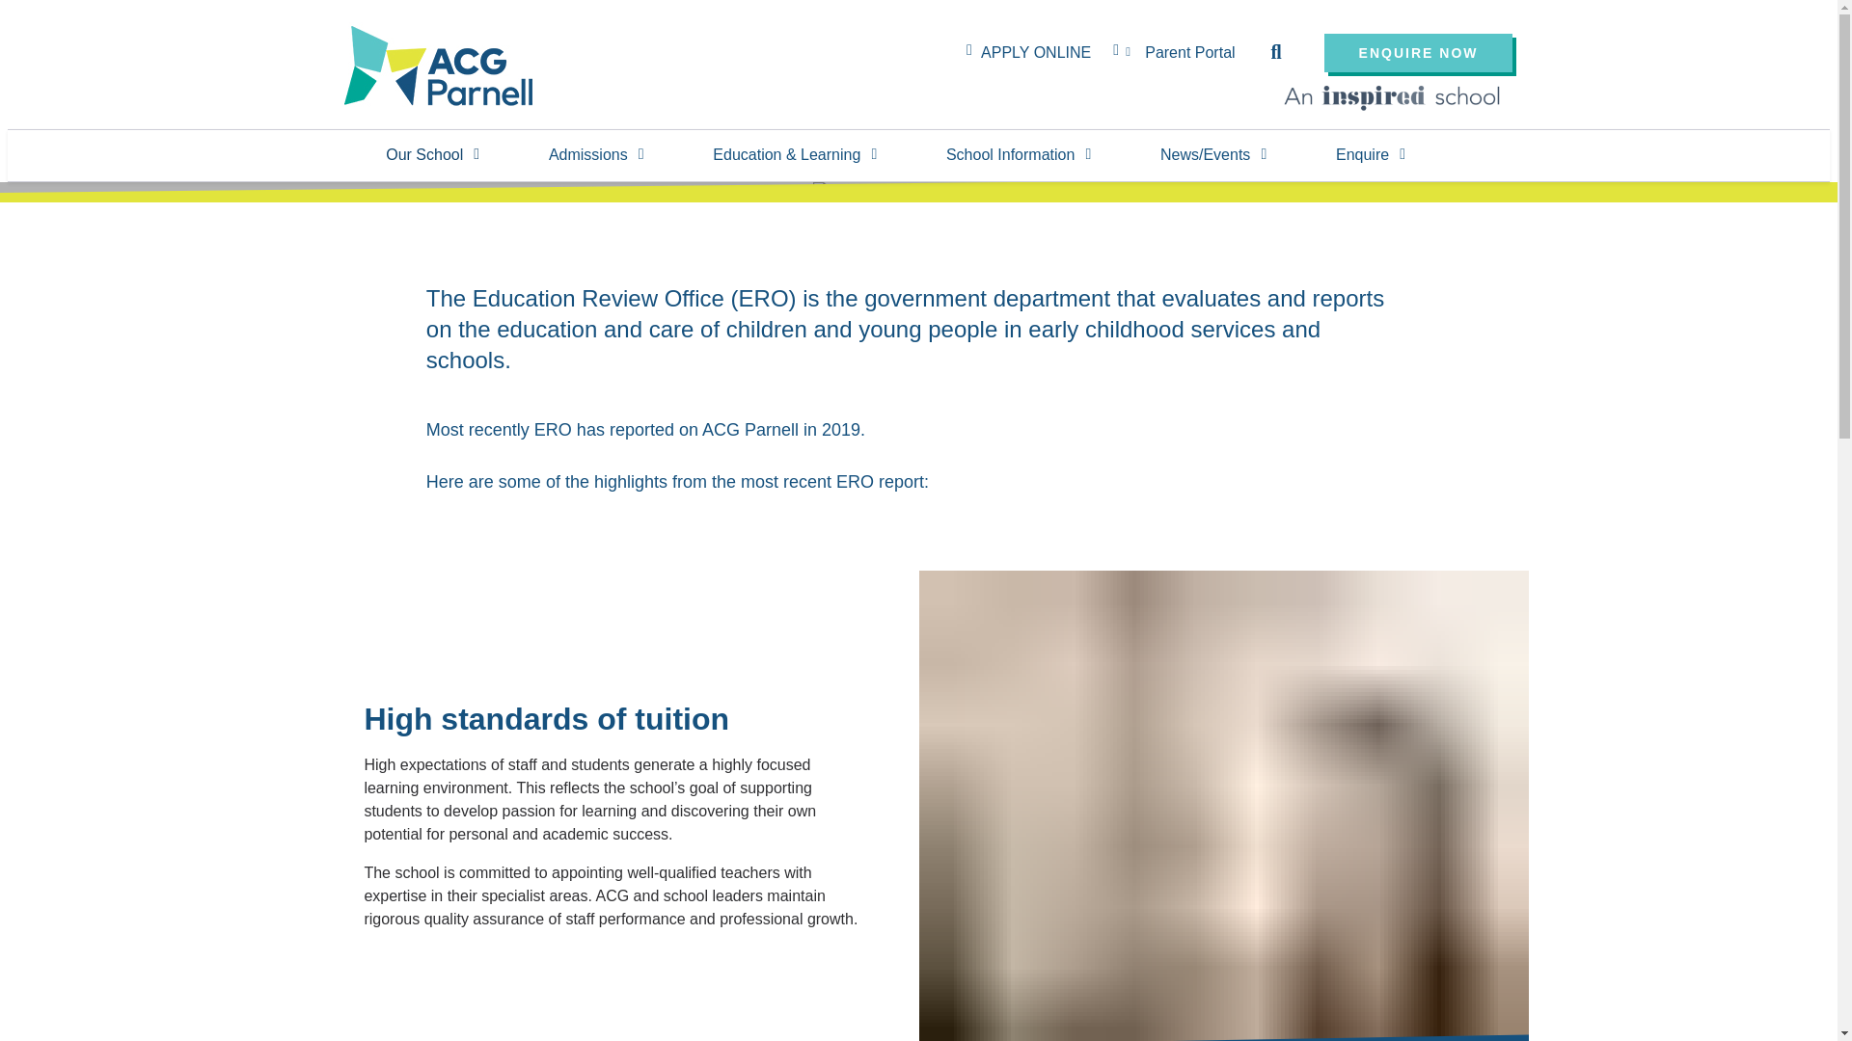 The height and width of the screenshot is (1041, 1852). I want to click on Parent Portal, so click(1191, 52).